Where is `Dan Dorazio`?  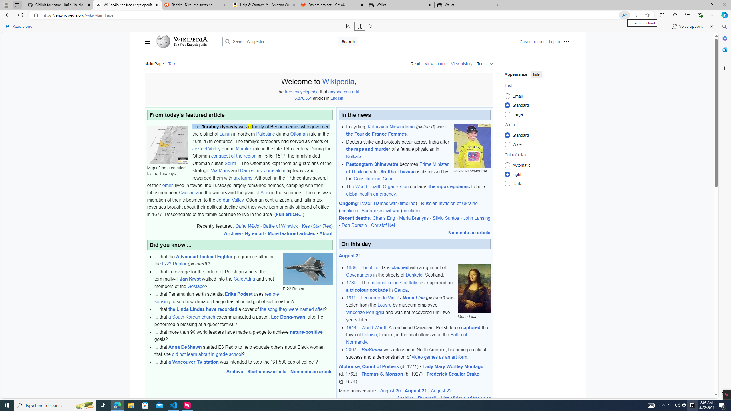 Dan Dorazio is located at coordinates (354, 225).